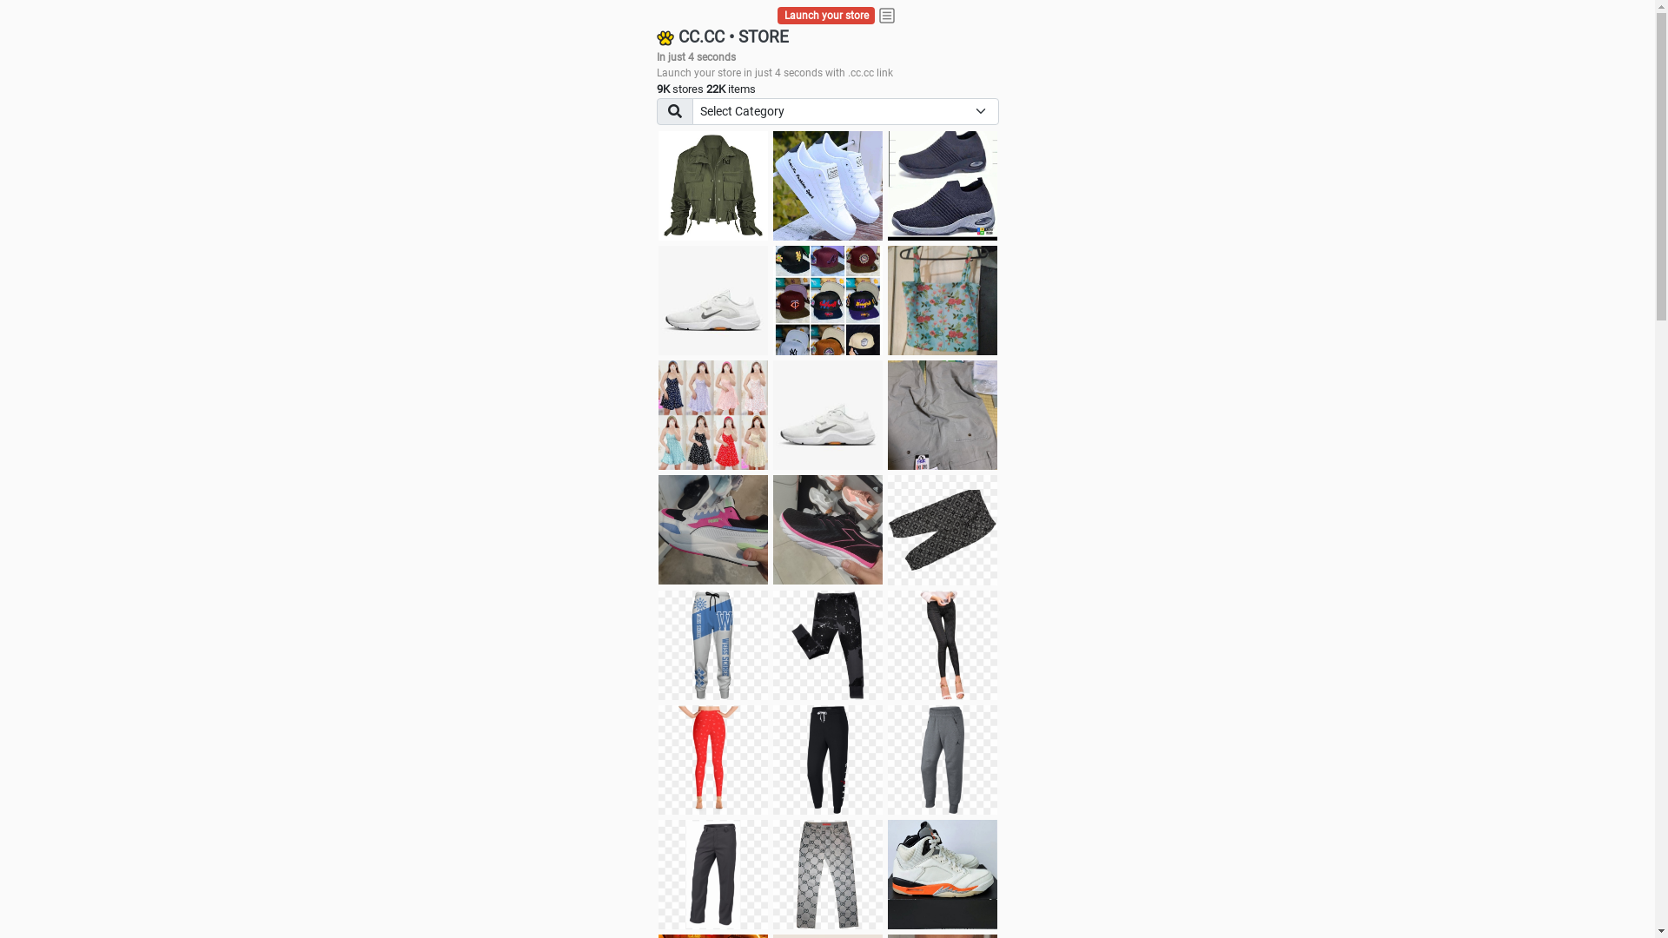 The height and width of the screenshot is (938, 1668). What do you see at coordinates (828, 415) in the screenshot?
I see `Shoes` at bounding box center [828, 415].